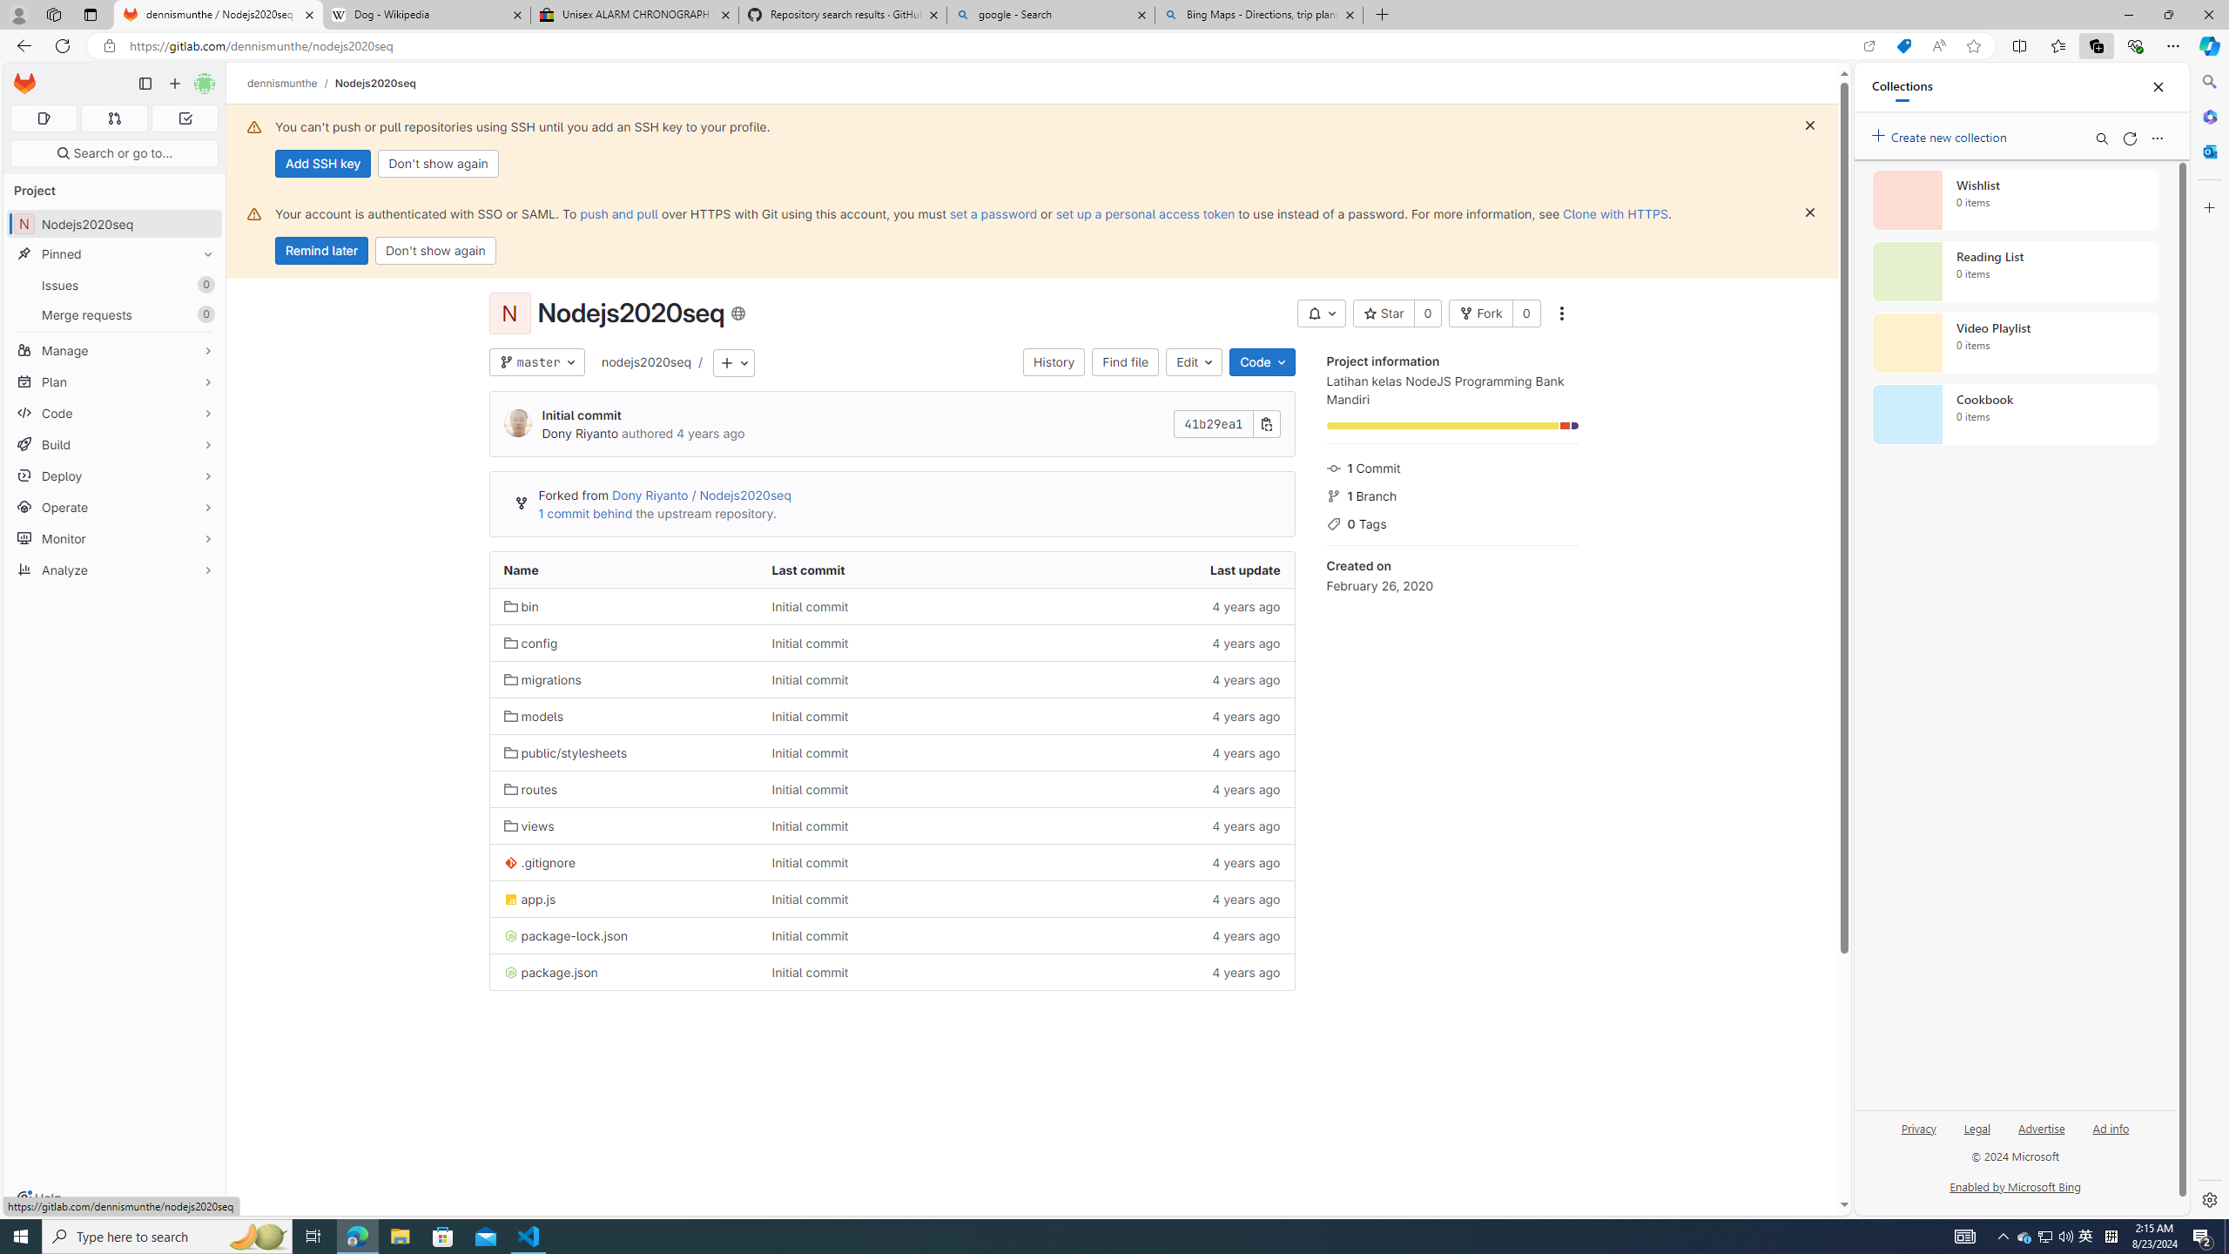  Describe the element at coordinates (623, 935) in the screenshot. I see `package-lock.json` at that location.